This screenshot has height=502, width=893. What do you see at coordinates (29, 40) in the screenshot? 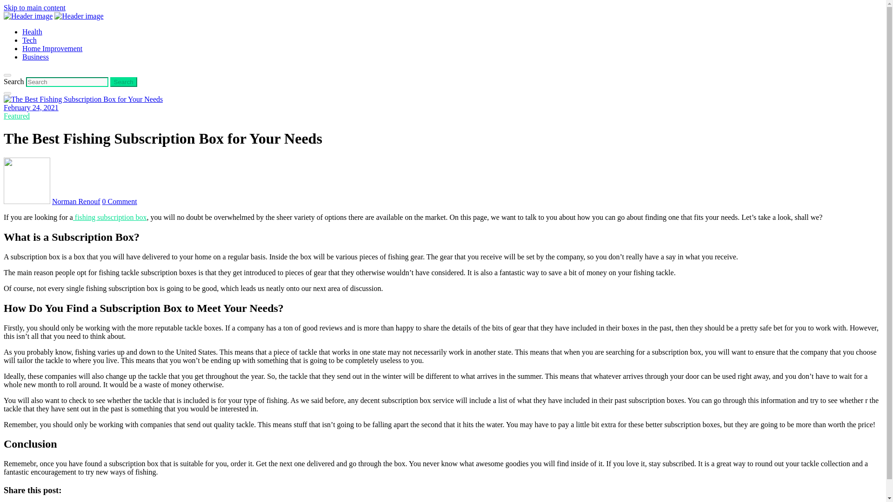
I see `Tech` at bounding box center [29, 40].